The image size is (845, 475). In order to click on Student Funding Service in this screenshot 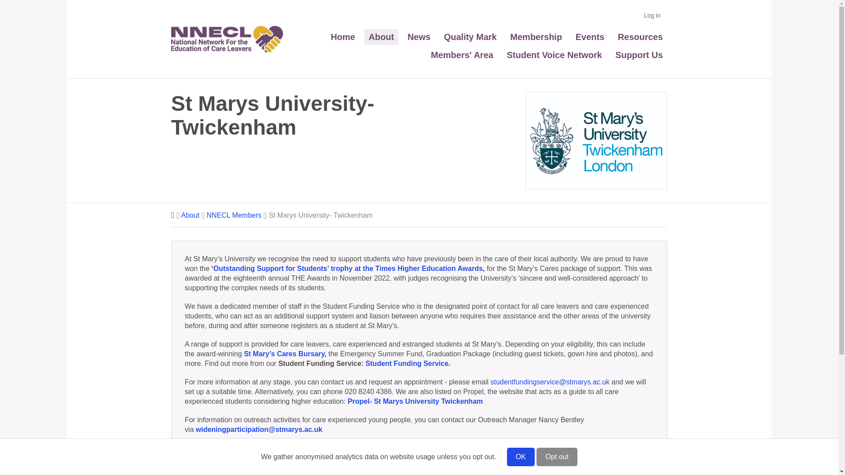, I will do `click(407, 363)`.